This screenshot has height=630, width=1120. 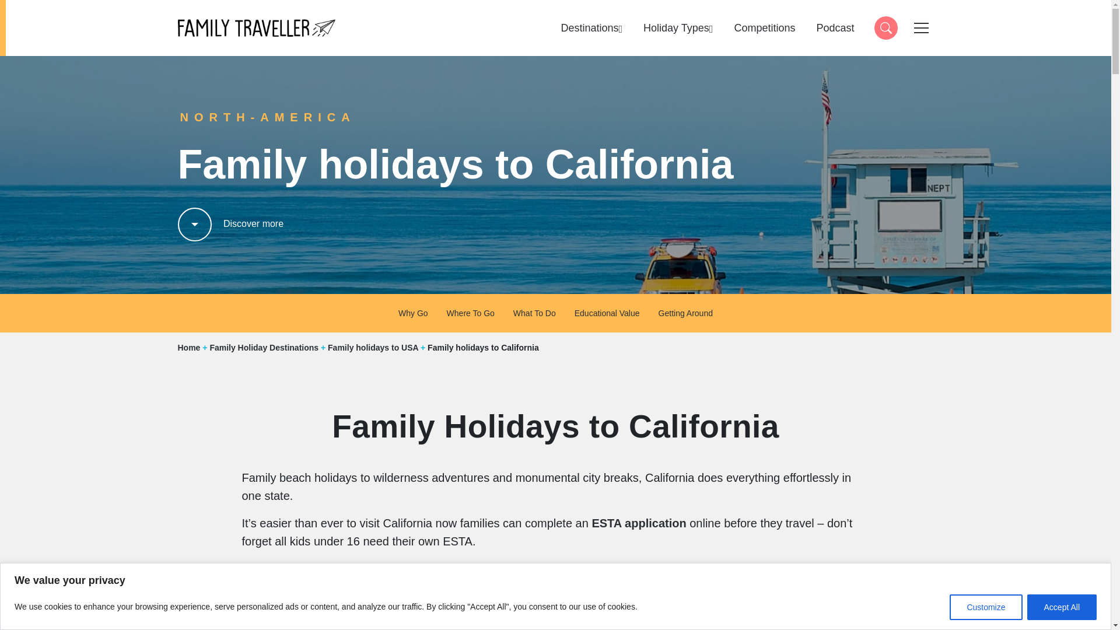 I want to click on Competitions, so click(x=986, y=607).